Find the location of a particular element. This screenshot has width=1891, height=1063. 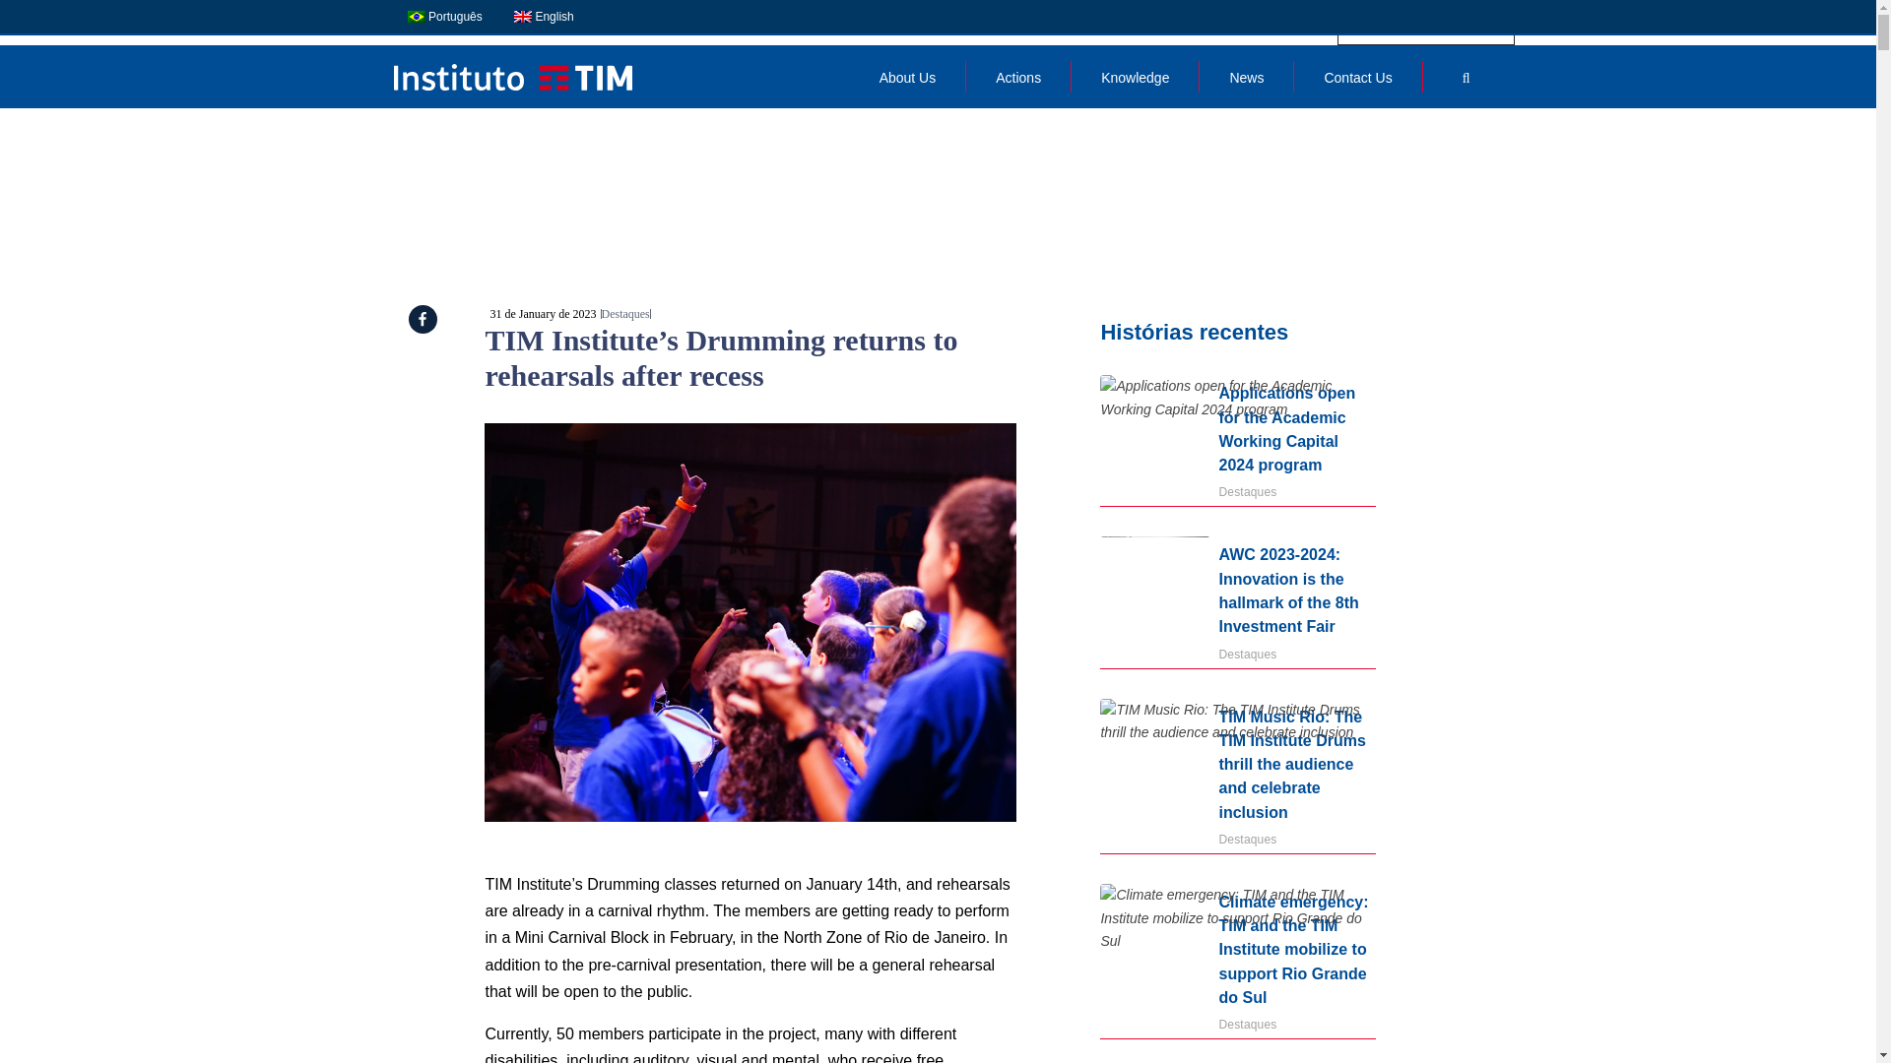

LIBRAS is located at coordinates (1454, 21).